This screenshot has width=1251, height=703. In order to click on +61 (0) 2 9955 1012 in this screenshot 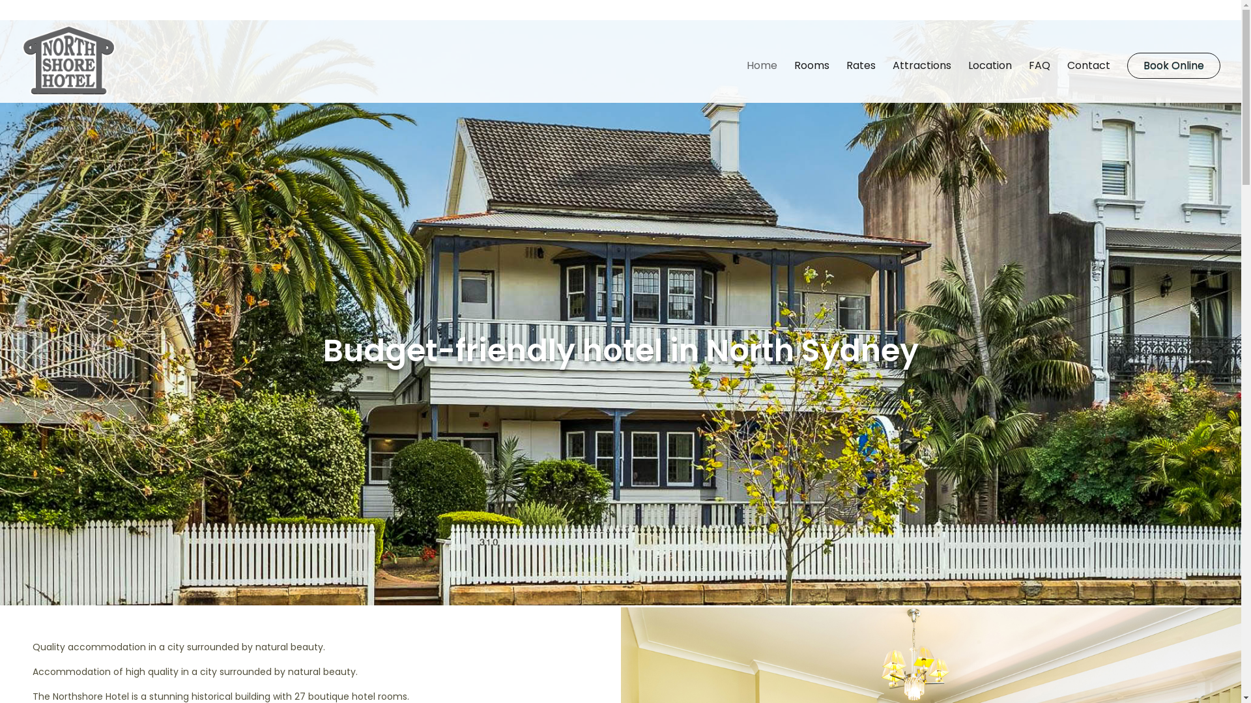, I will do `click(65, 10)`.